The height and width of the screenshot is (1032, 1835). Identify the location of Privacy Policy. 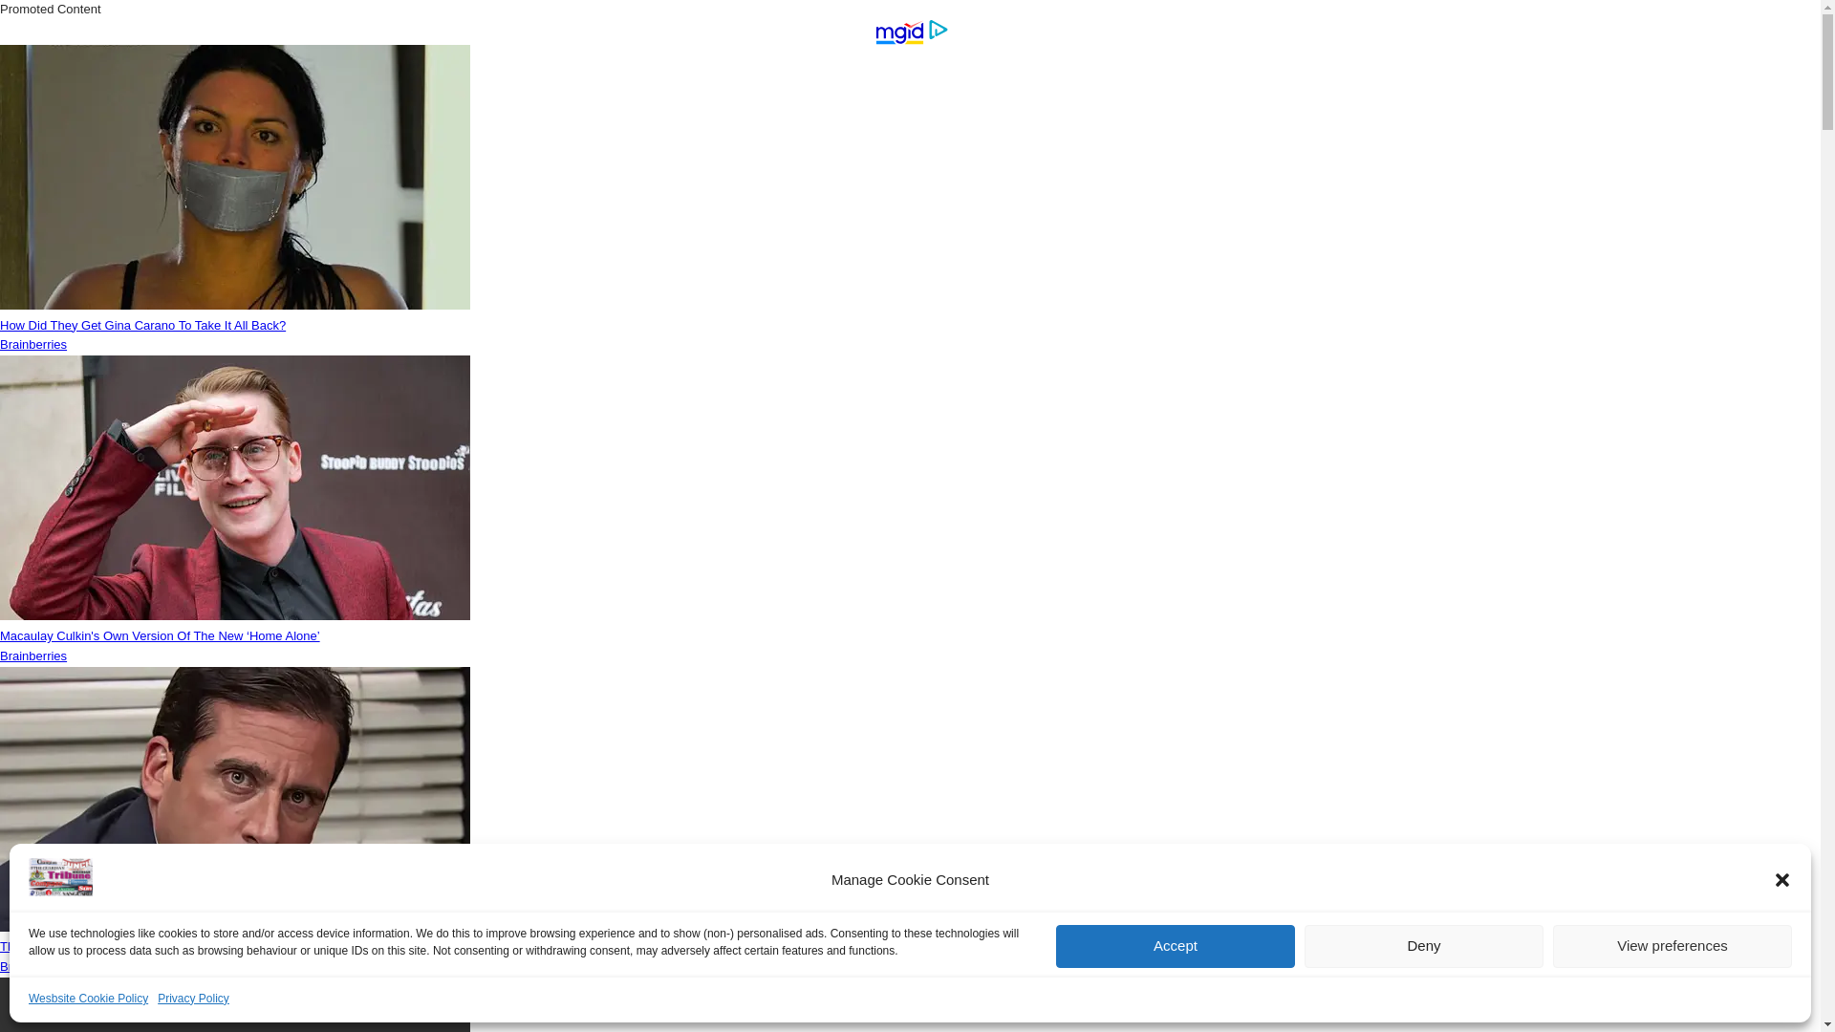
(193, 999).